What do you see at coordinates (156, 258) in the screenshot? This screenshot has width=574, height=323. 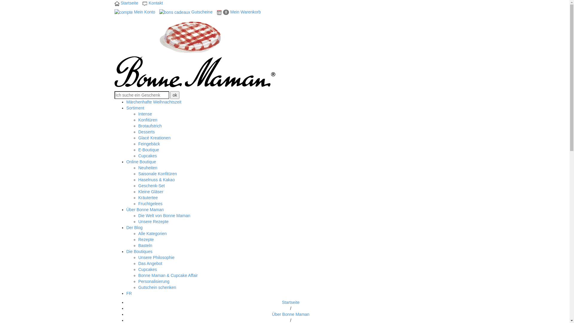 I see `Unsere Philosophie` at bounding box center [156, 258].